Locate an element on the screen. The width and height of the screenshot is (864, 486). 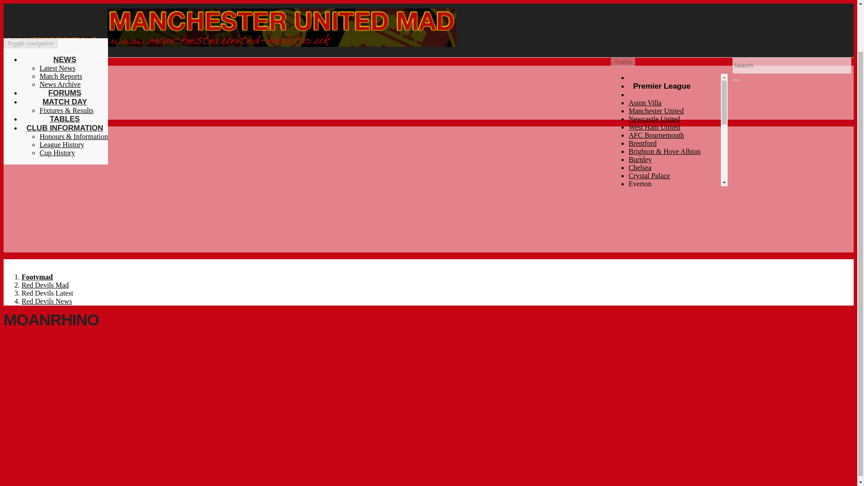
Latest News is located at coordinates (58, 16).